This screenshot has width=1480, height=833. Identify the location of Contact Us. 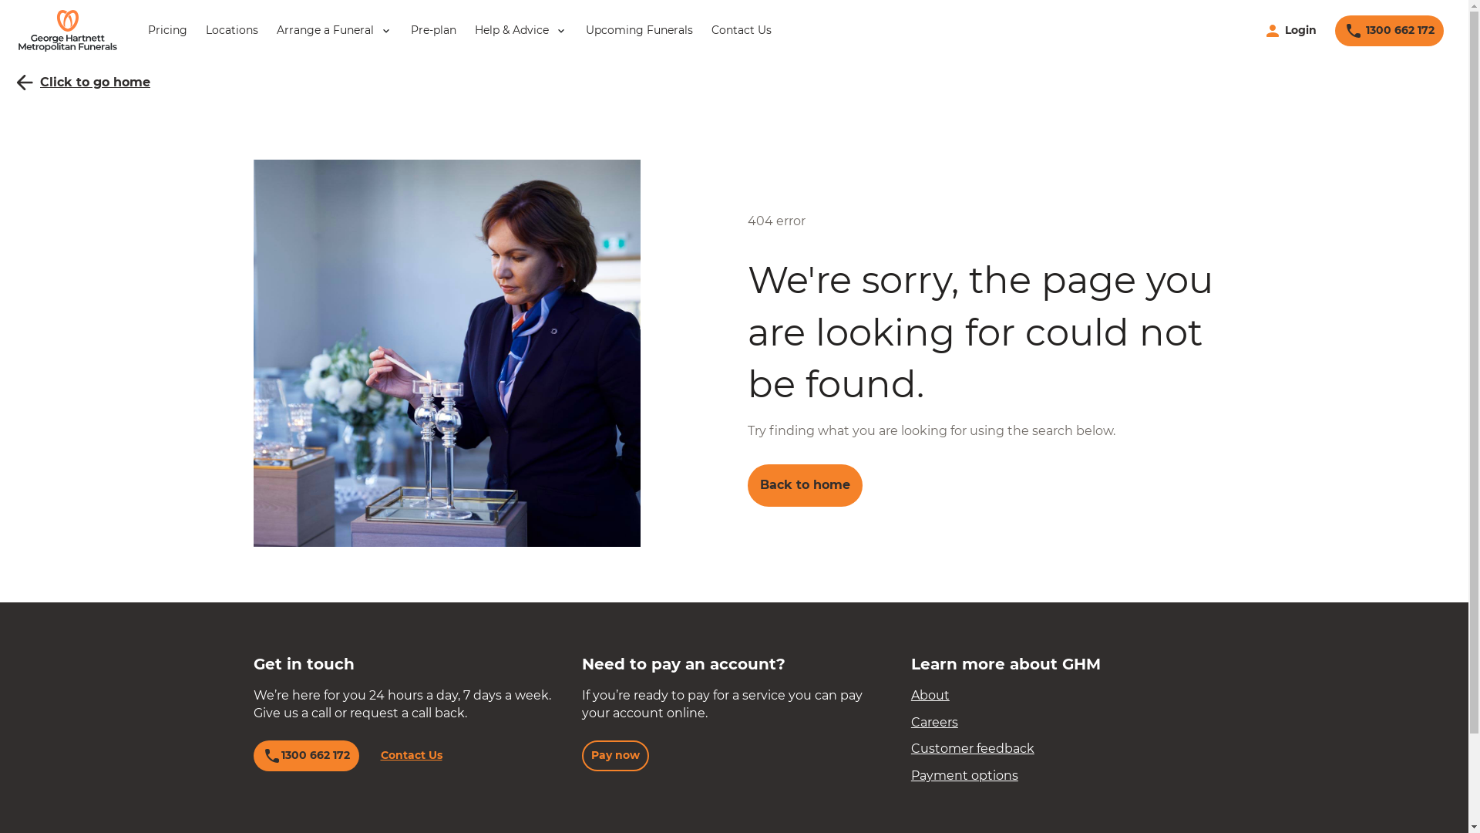
(742, 31).